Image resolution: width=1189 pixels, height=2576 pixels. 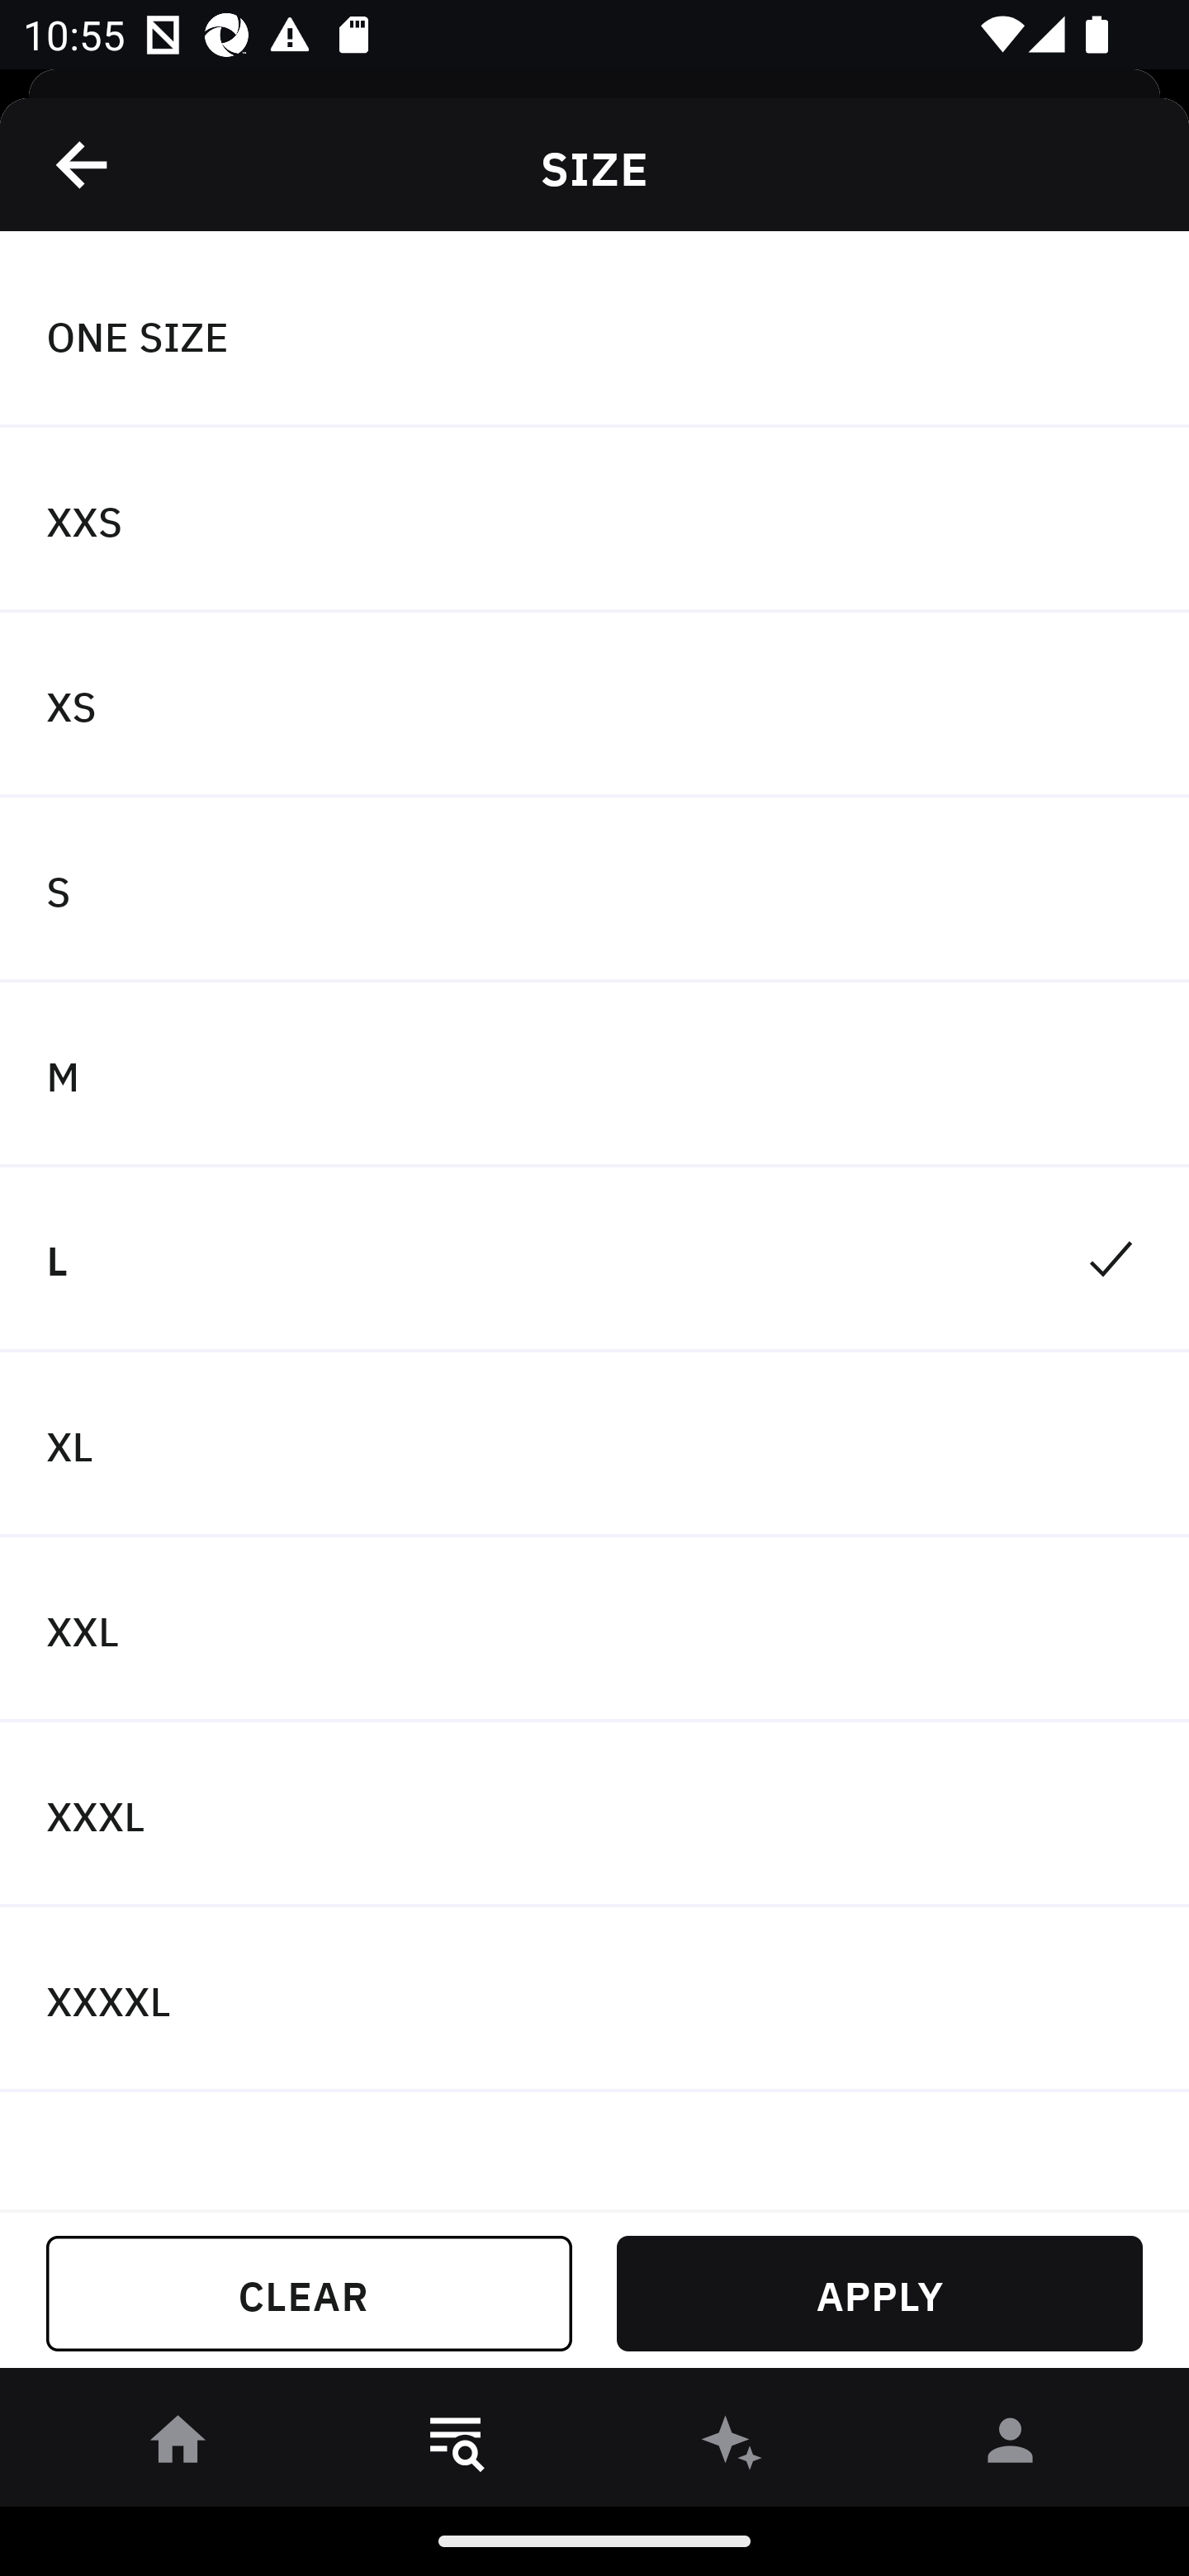 I want to click on CLEAR , so click(x=309, y=2294).